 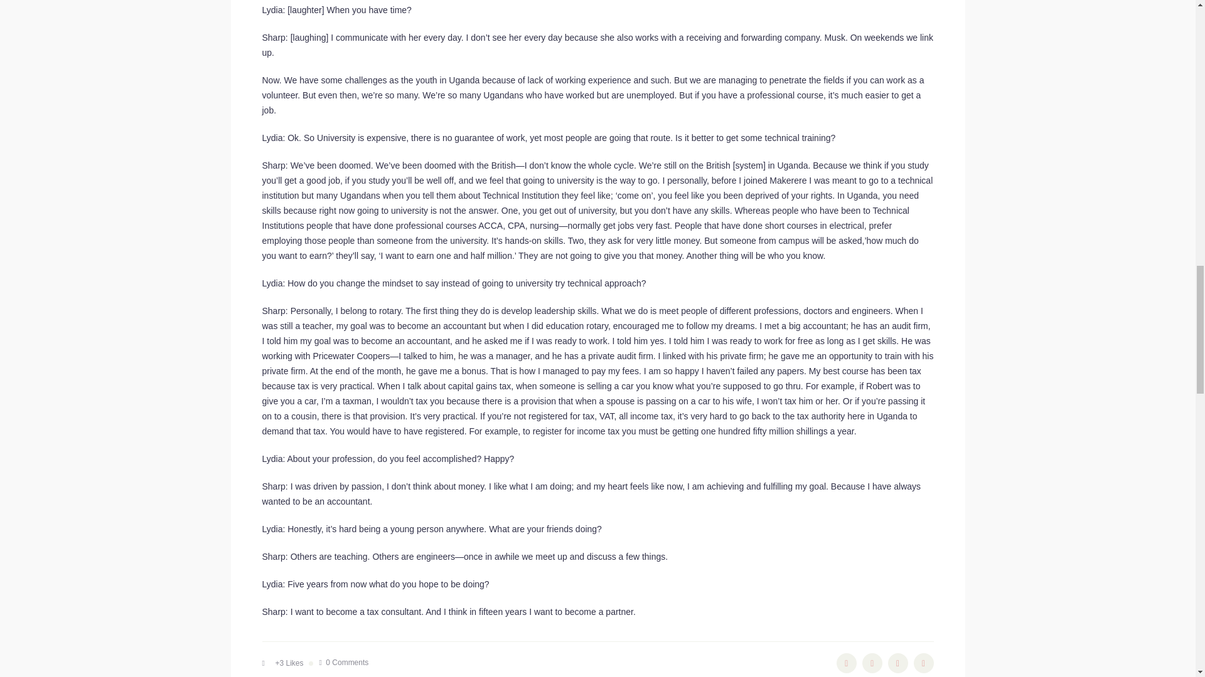 I want to click on 0 Comments, so click(x=344, y=663).